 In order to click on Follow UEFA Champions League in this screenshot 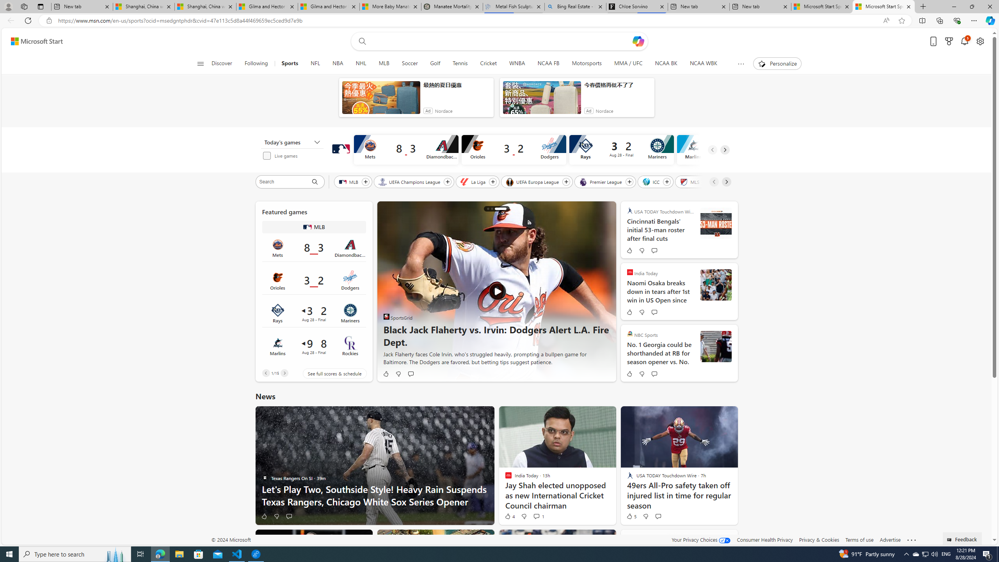, I will do `click(447, 182)`.